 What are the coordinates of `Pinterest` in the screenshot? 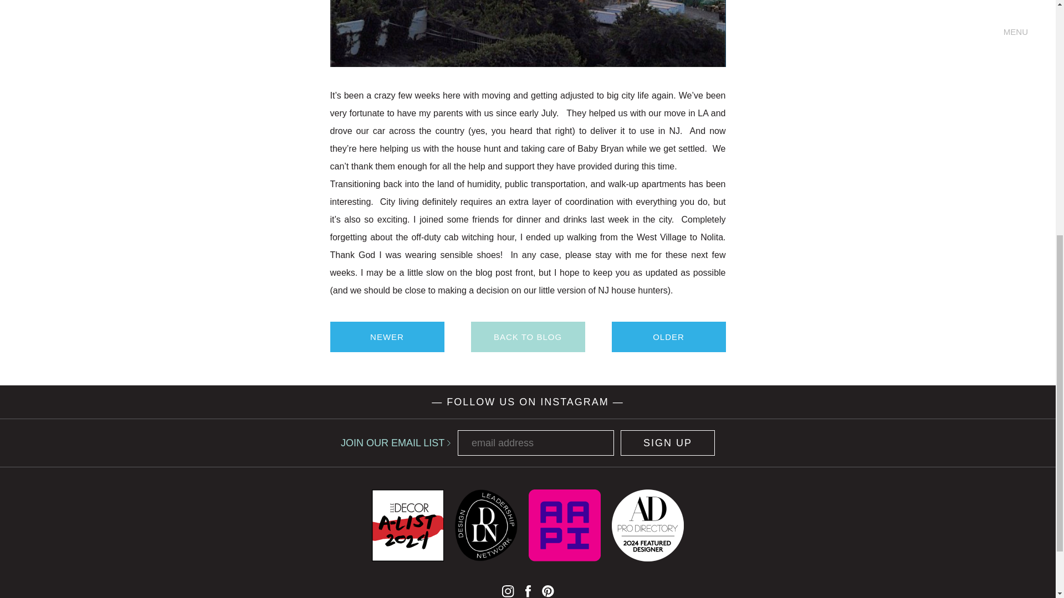 It's located at (548, 591).